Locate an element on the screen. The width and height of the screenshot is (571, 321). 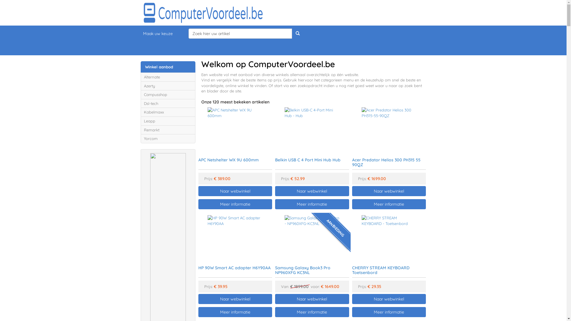
Meer informatie is located at coordinates (312, 204).